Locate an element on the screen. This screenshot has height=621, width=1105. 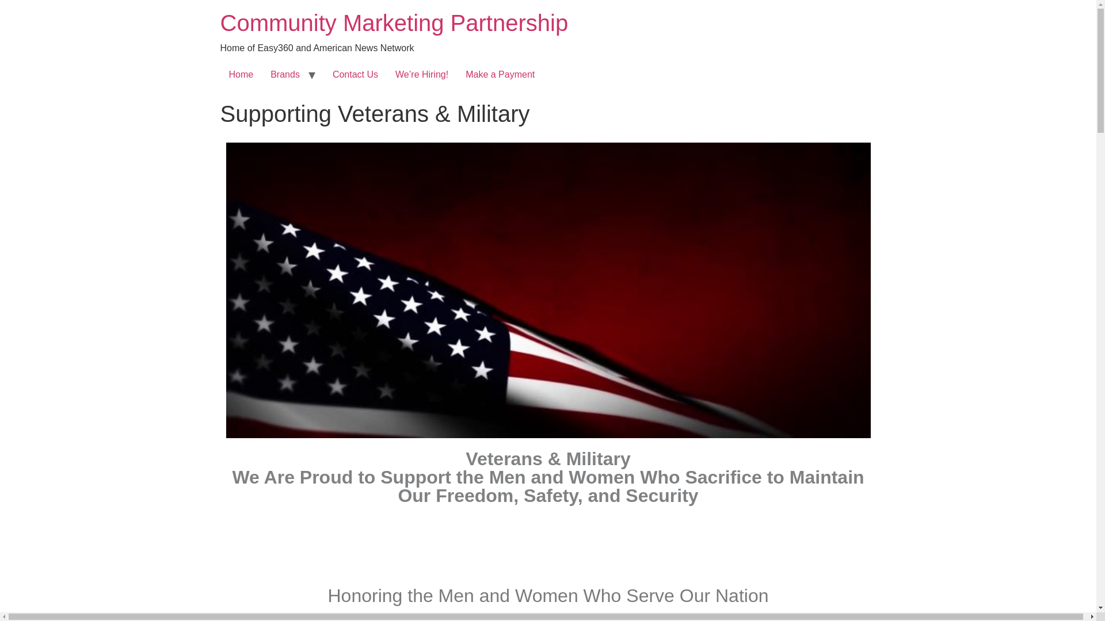
Brands is located at coordinates (285, 75).